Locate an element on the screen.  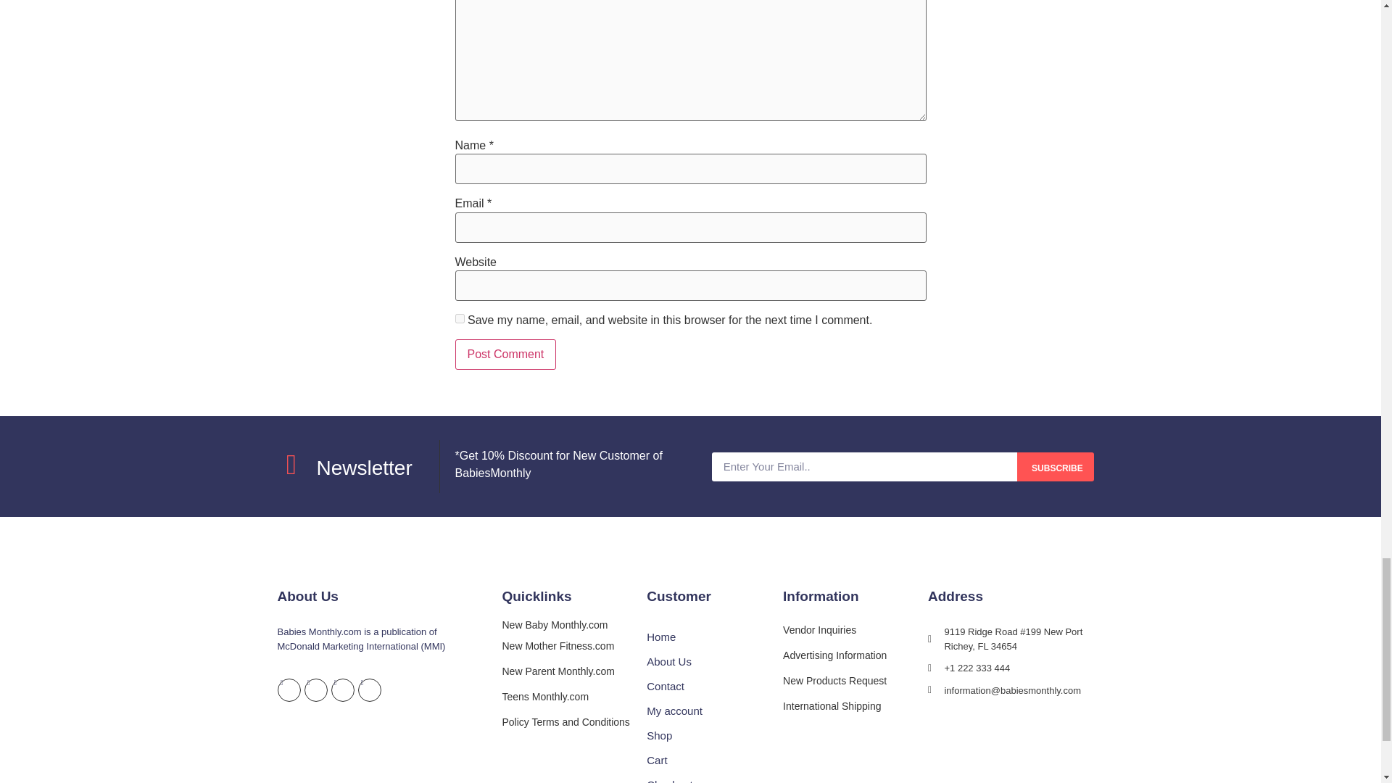
SUBSCRIBE is located at coordinates (1055, 467).